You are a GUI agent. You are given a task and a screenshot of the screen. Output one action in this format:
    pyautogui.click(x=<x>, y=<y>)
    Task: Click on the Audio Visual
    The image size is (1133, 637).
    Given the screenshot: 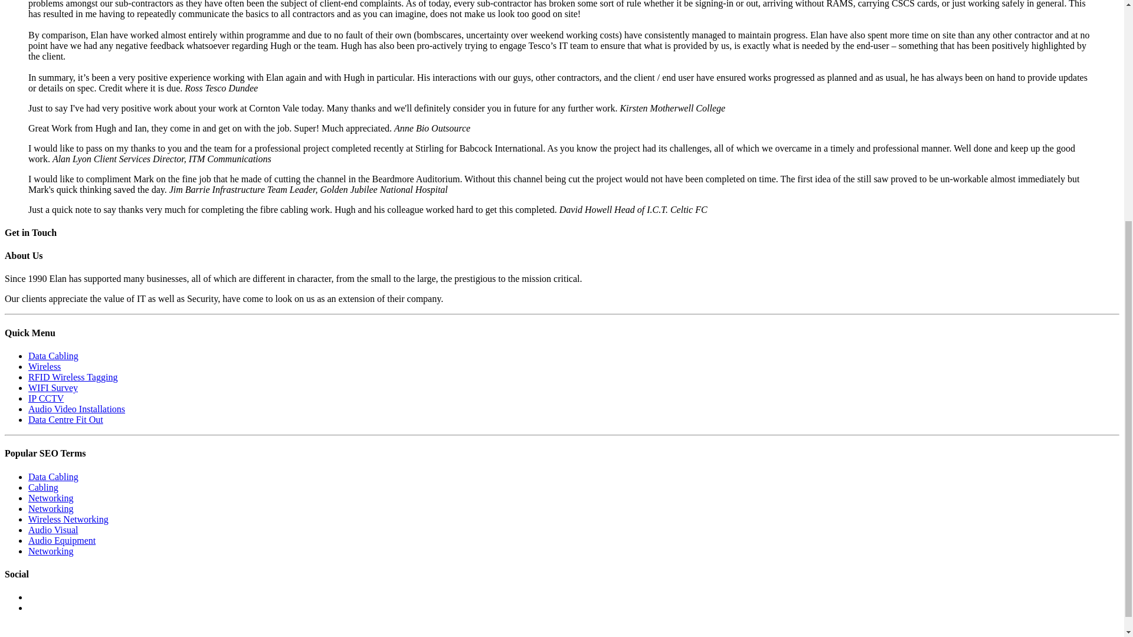 What is the action you would take?
    pyautogui.click(x=53, y=530)
    